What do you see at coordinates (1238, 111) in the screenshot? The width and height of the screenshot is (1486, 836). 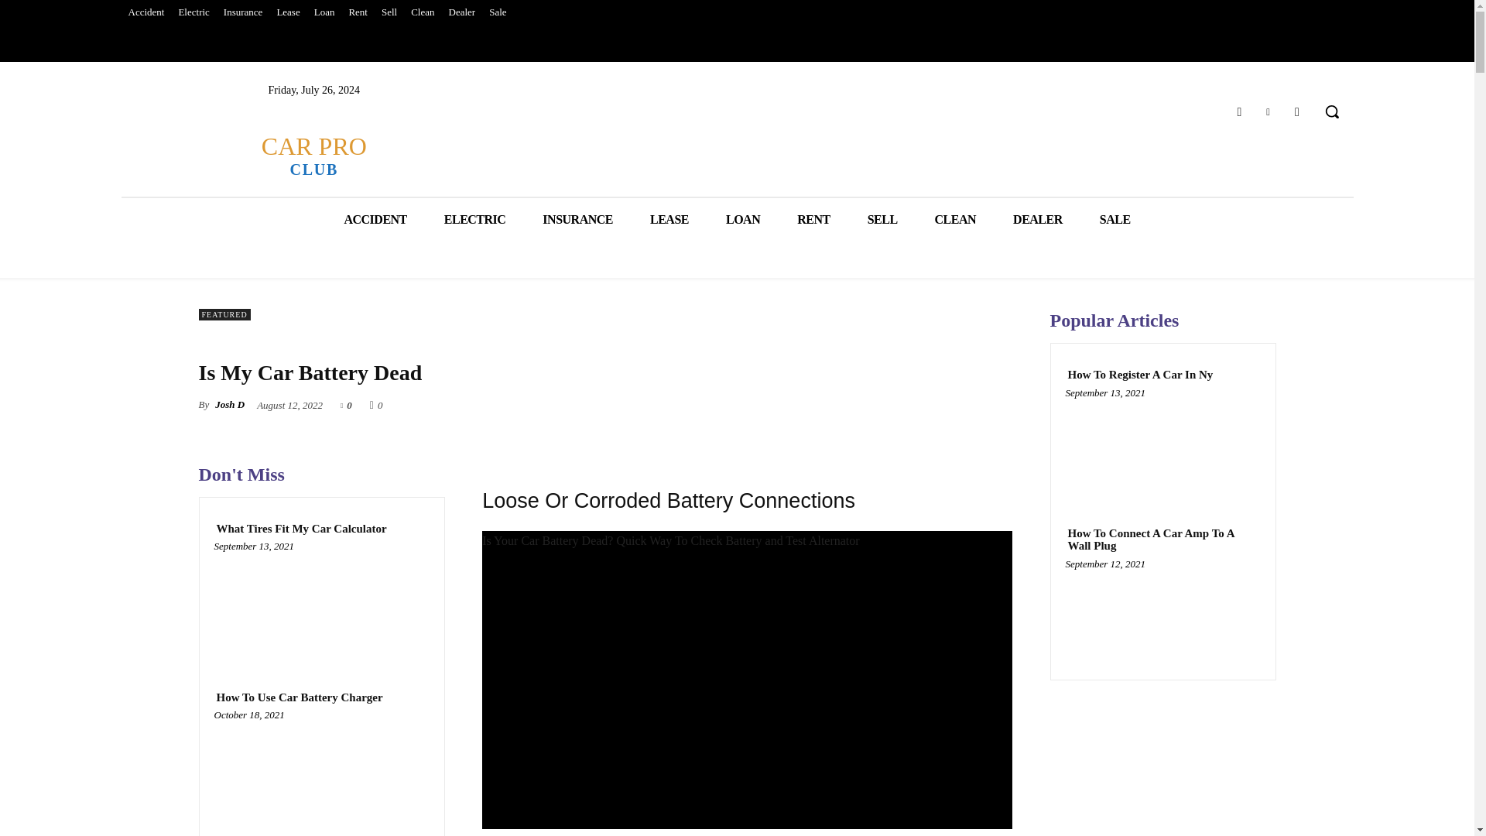 I see `Facebook` at bounding box center [1238, 111].